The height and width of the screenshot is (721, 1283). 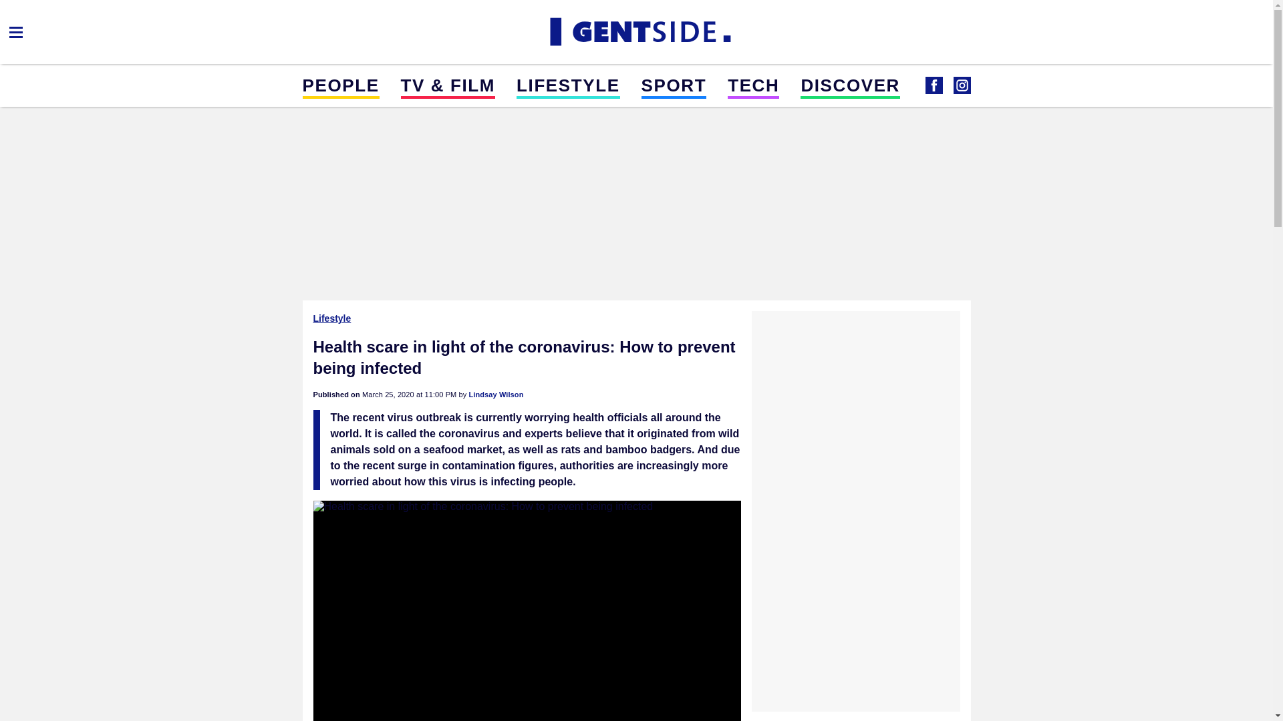 What do you see at coordinates (636, 32) in the screenshot?
I see `Gentside UK` at bounding box center [636, 32].